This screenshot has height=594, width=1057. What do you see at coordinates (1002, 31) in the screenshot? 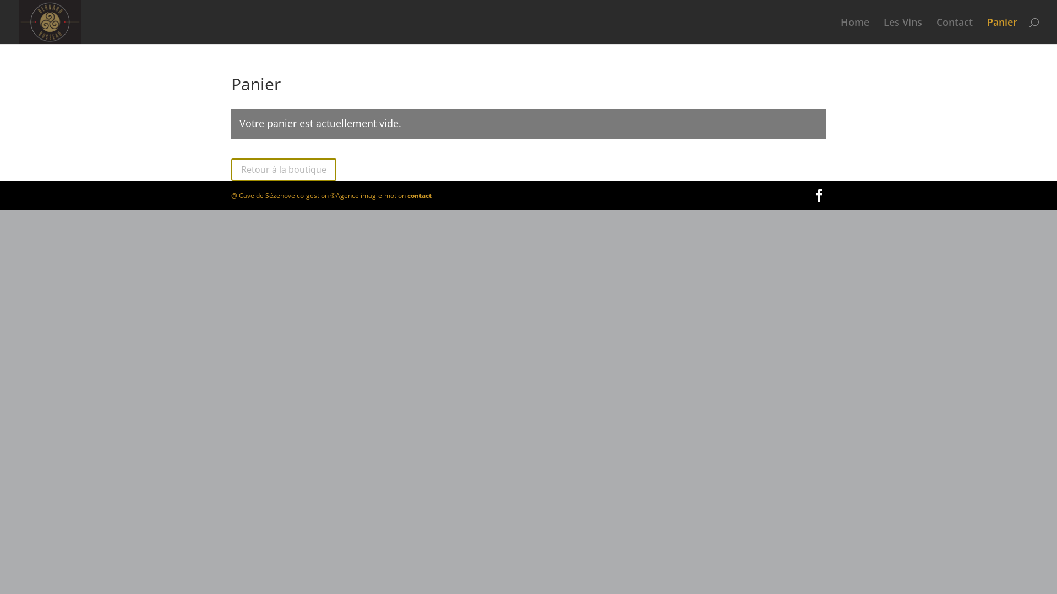
I see `Panier` at bounding box center [1002, 31].